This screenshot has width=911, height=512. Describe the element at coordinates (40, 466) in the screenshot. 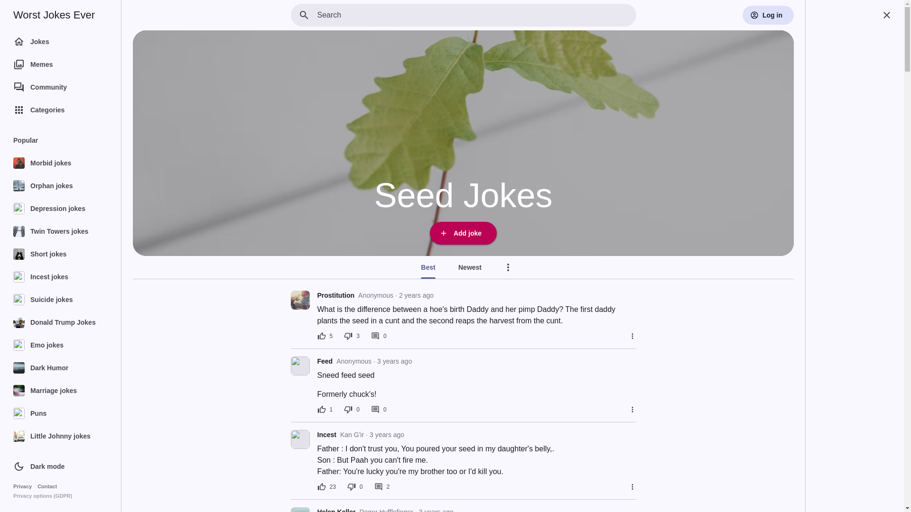

I see `Dark mode` at that location.